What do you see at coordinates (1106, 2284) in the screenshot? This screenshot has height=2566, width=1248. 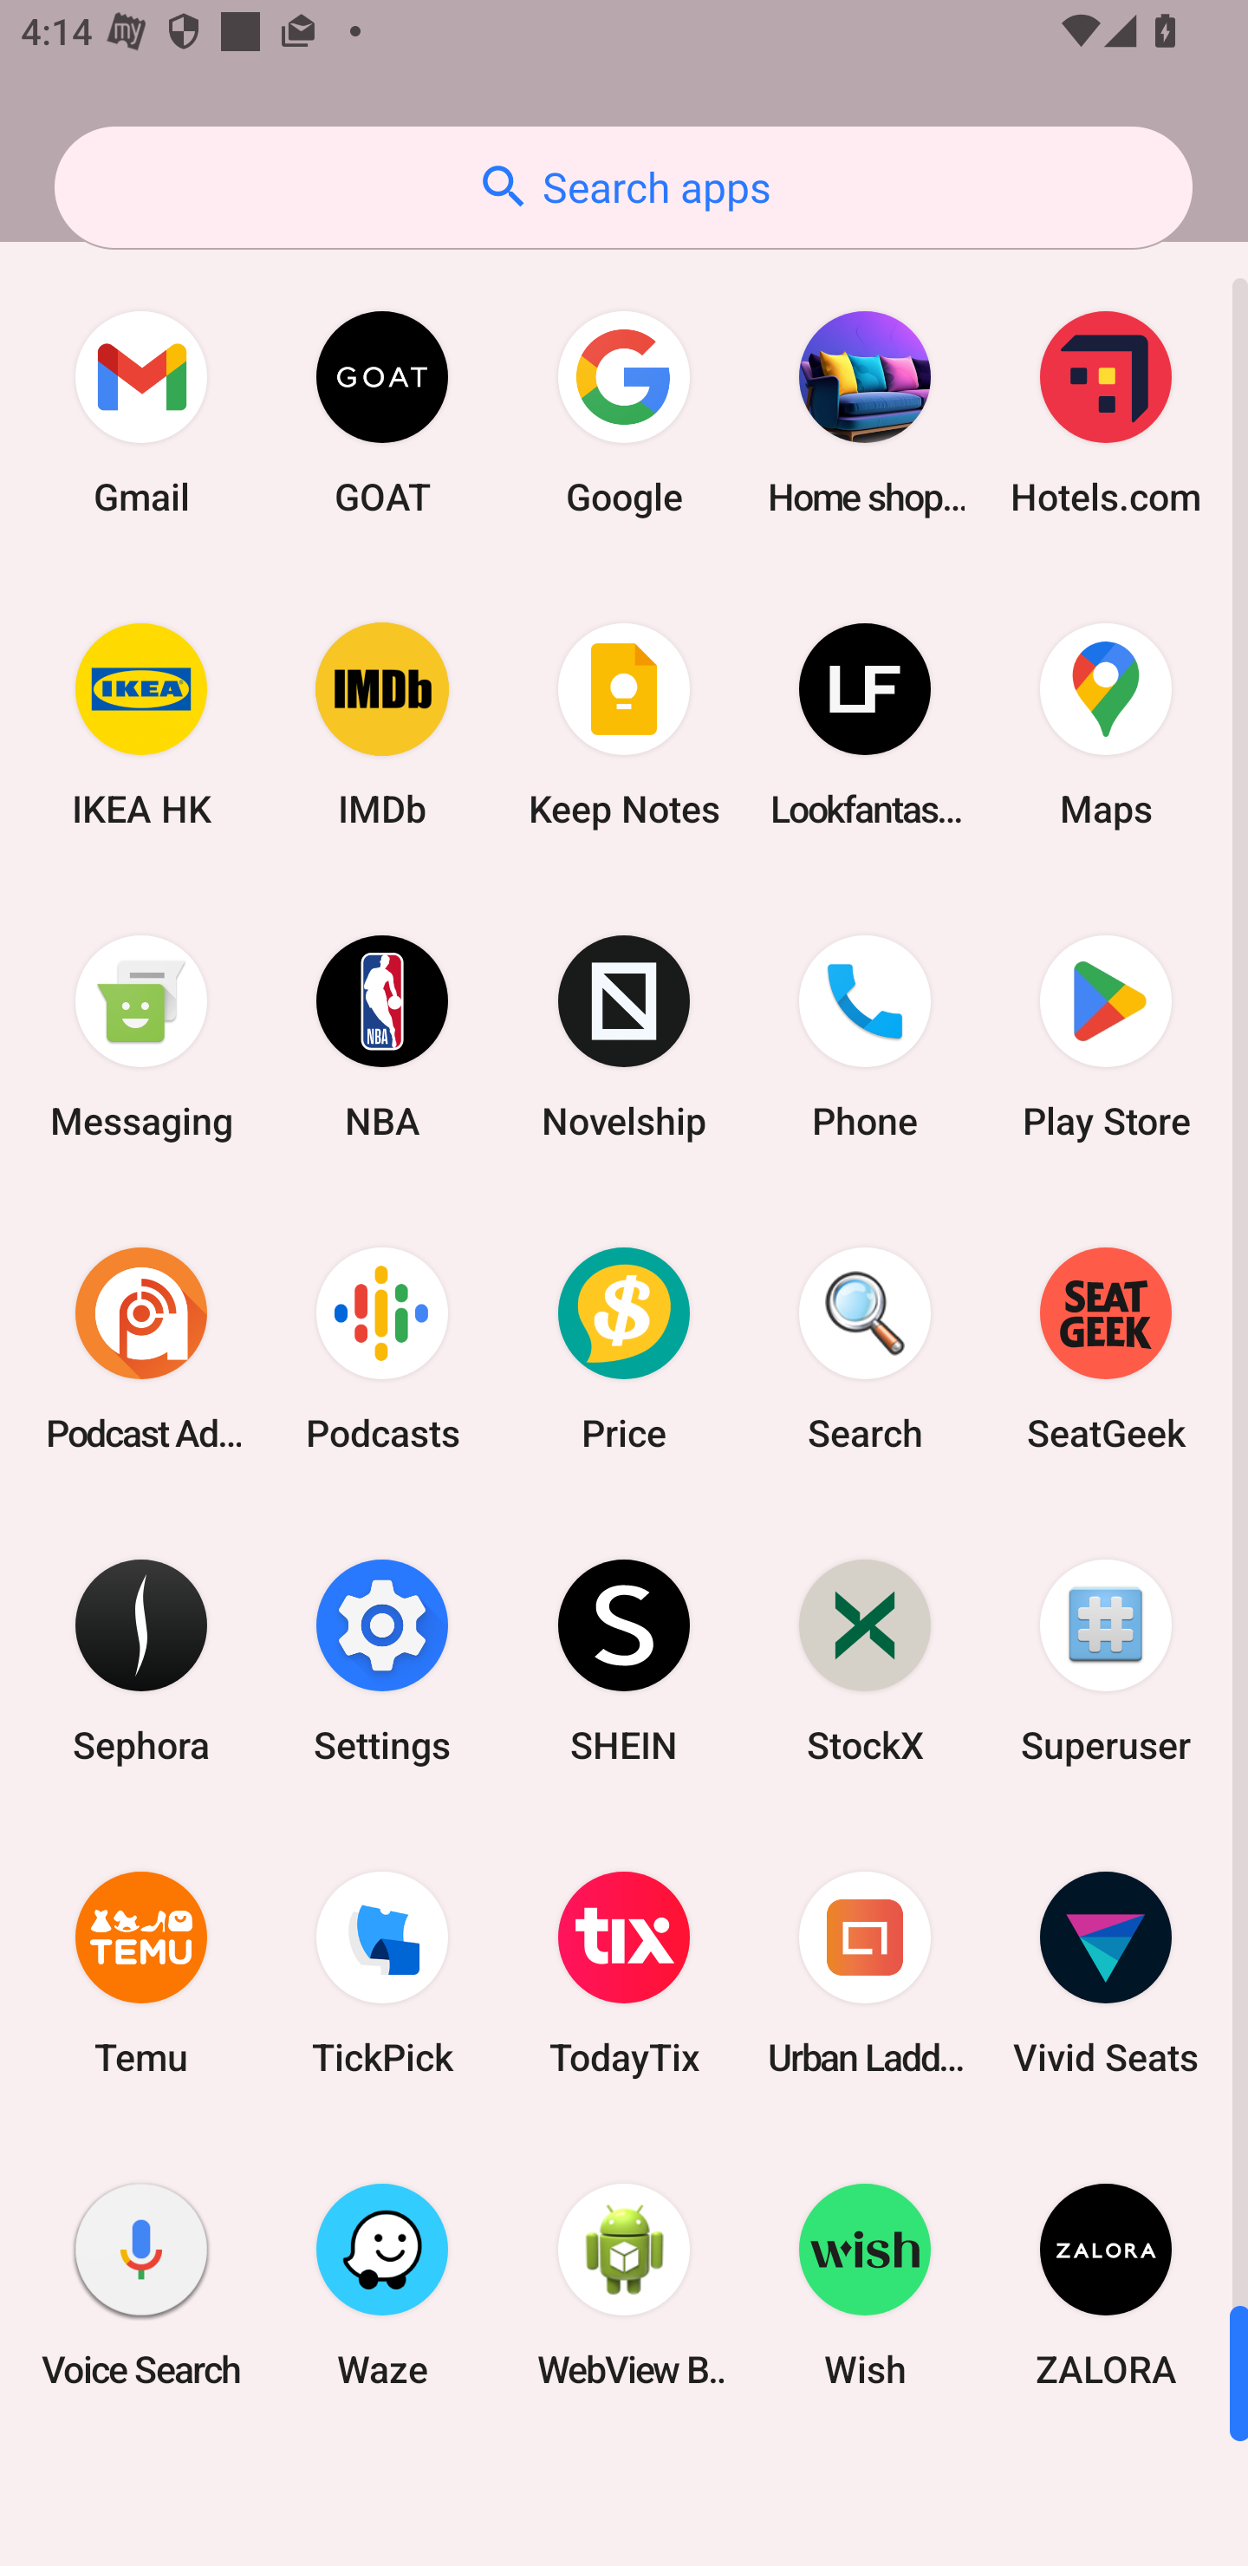 I see `ZALORA` at bounding box center [1106, 2284].